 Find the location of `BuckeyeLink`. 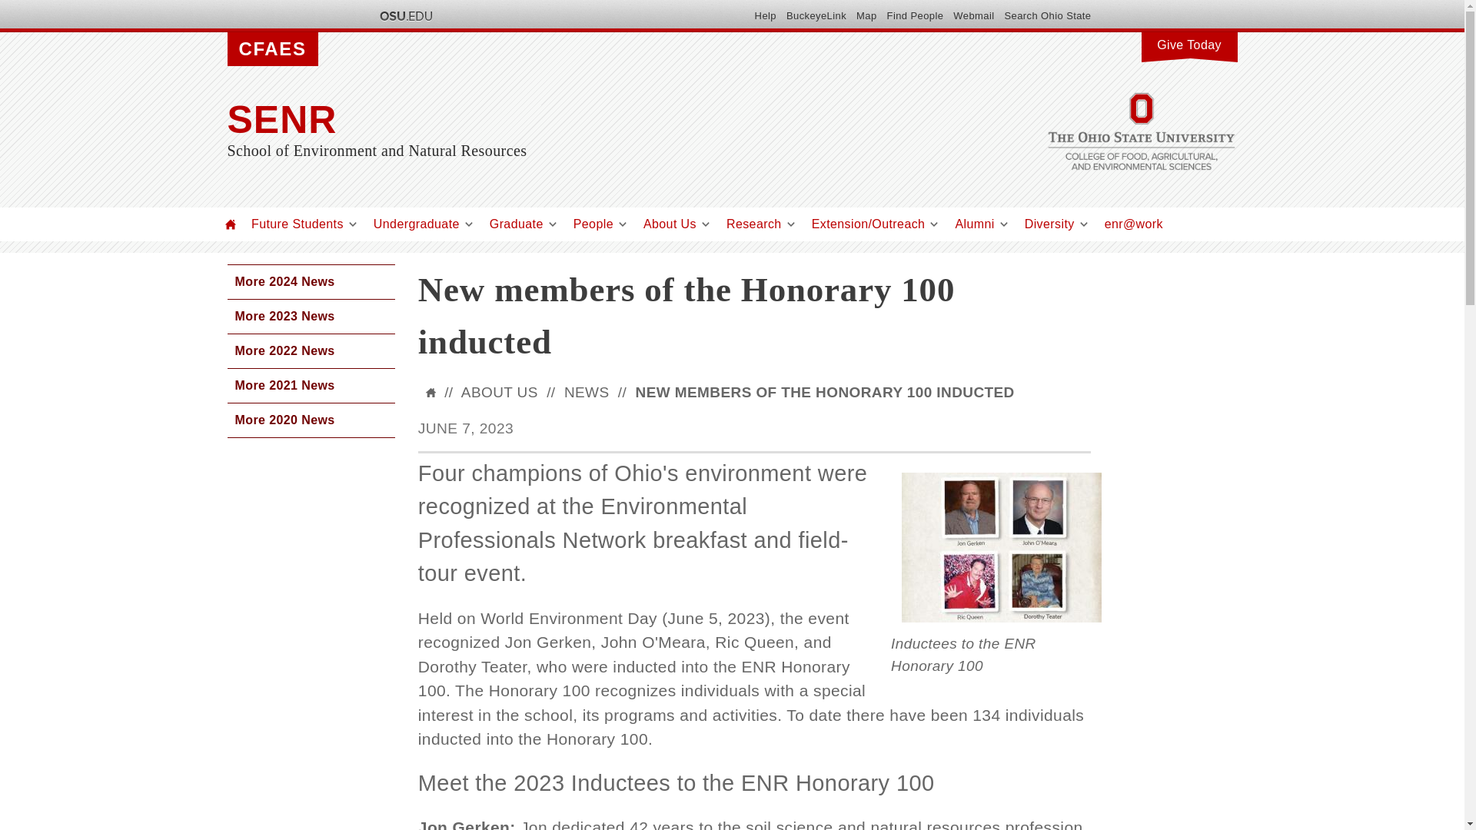

BuckeyeLink is located at coordinates (816, 15).